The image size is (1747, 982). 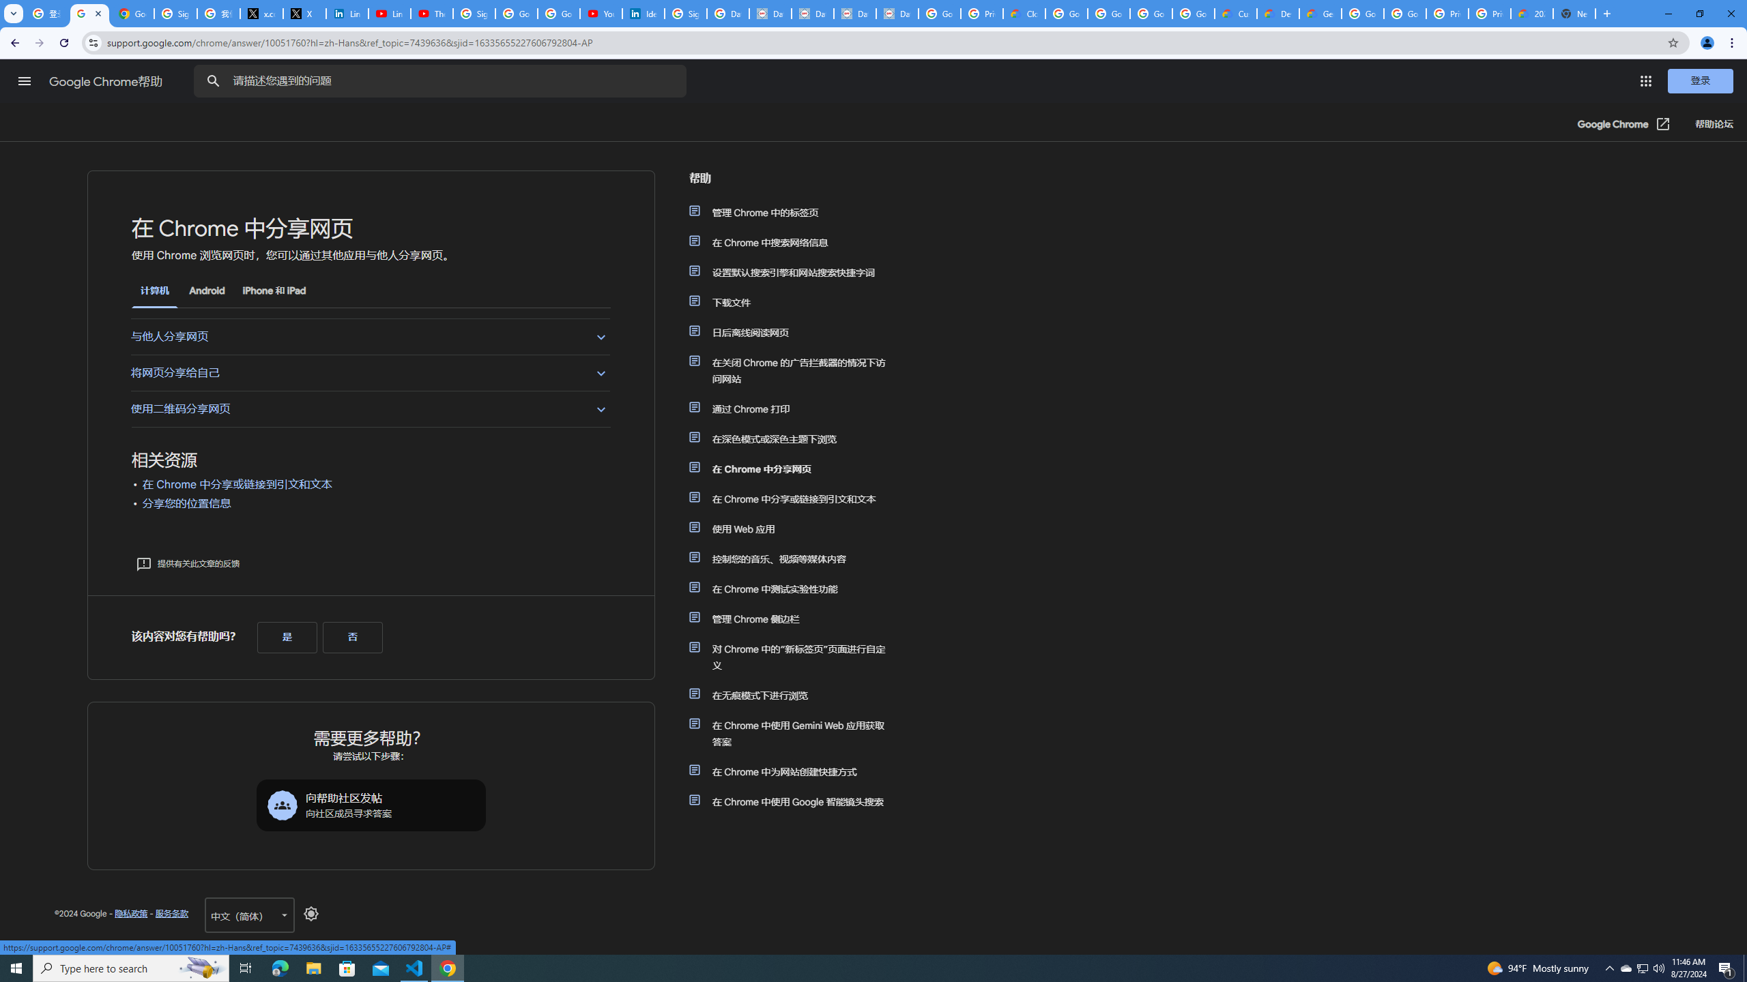 I want to click on Gemini for Business and Developers | Google Cloud, so click(x=1320, y=14).